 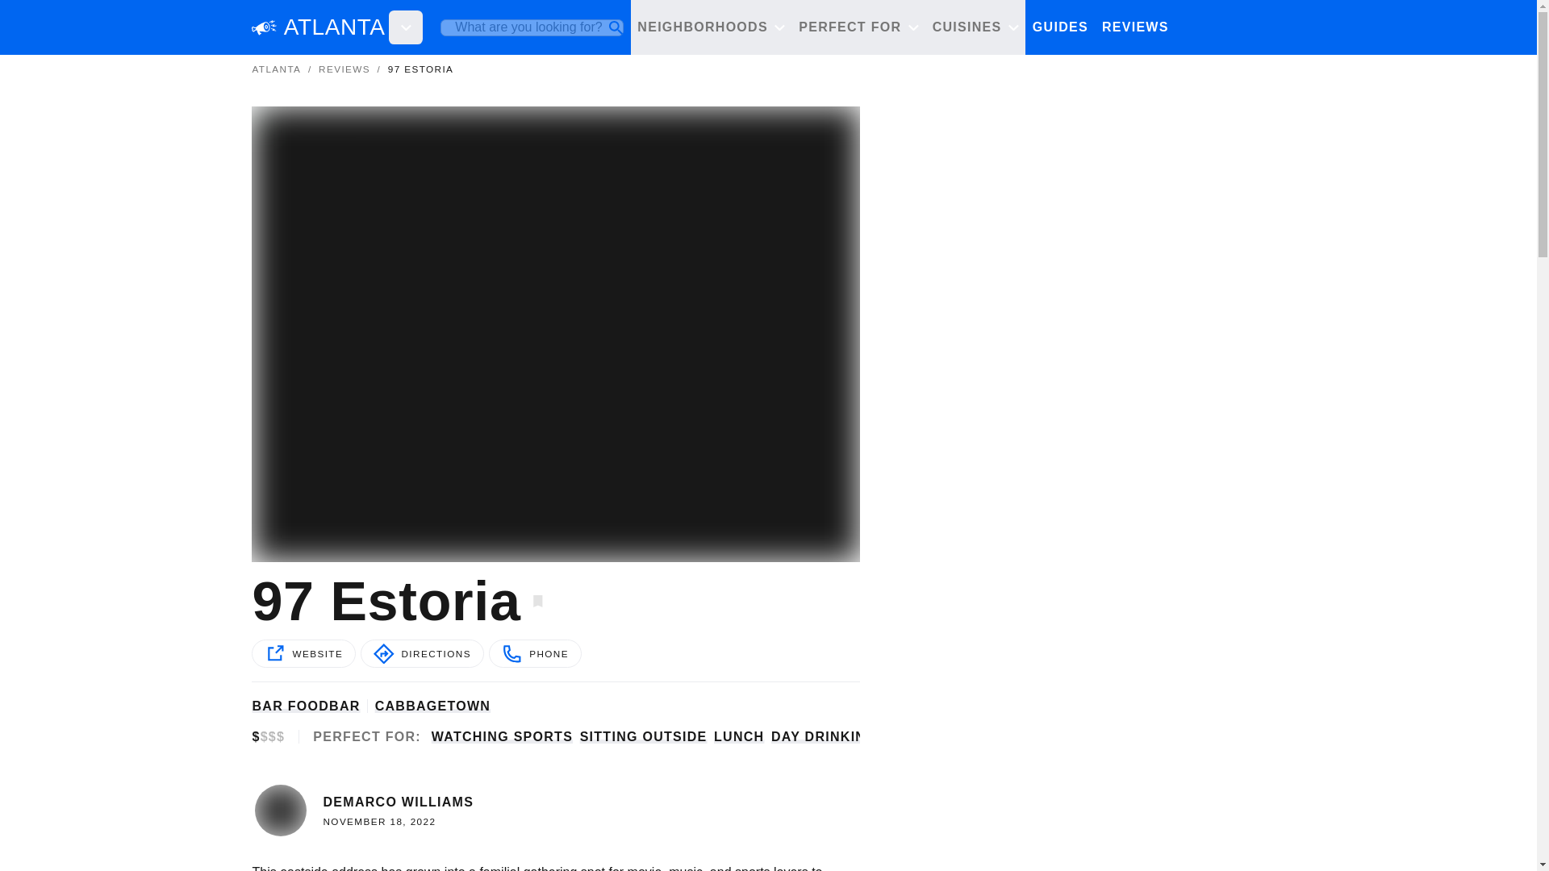 I want to click on WATCHING SPORTS, so click(x=502, y=736).